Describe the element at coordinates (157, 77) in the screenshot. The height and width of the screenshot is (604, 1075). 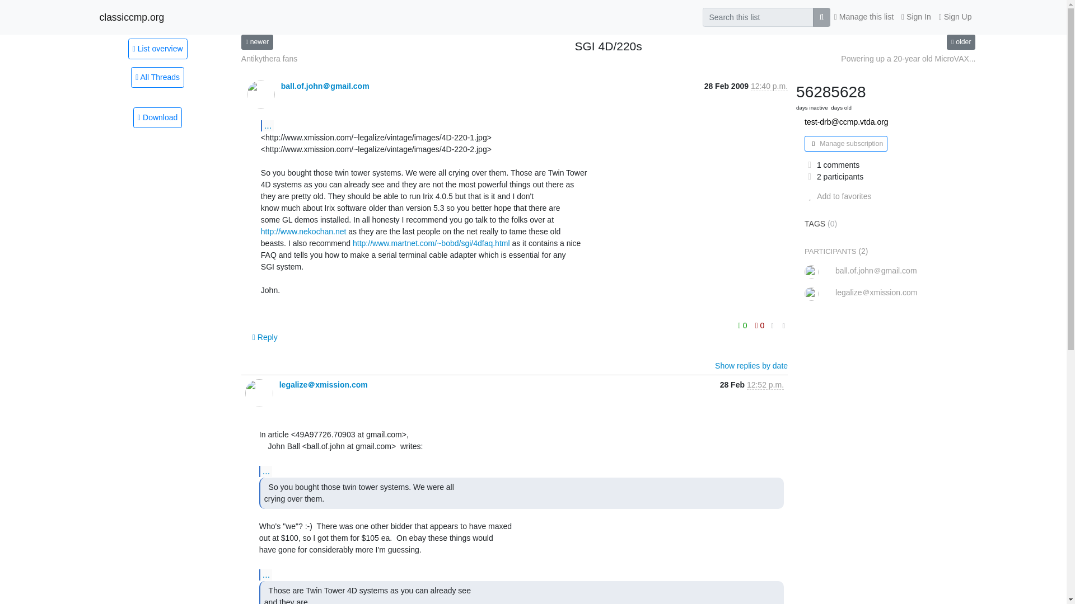
I see `All Threads` at that location.